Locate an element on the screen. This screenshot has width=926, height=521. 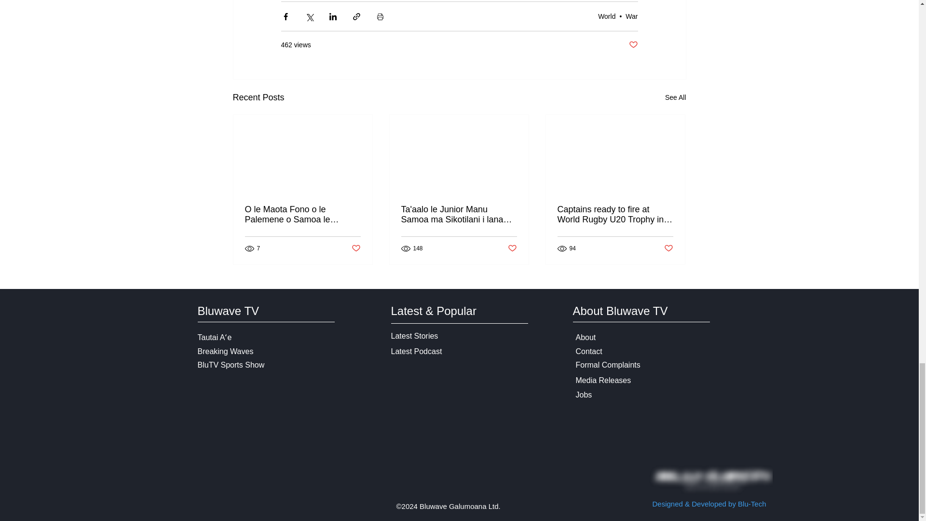
Post not marked as liked is located at coordinates (512, 248).